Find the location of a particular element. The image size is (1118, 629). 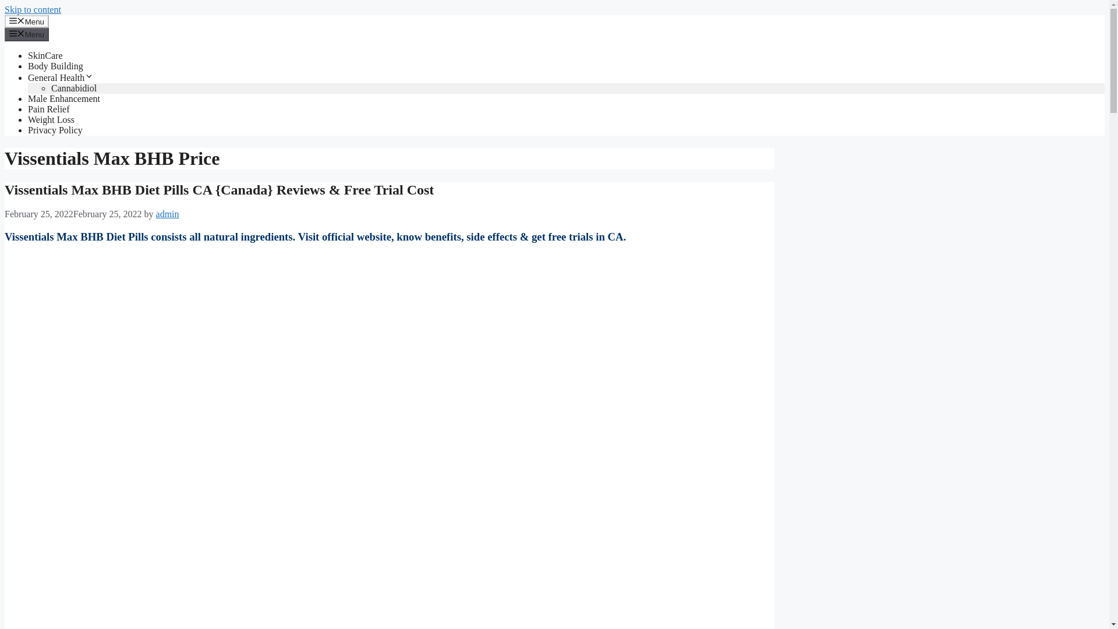

Menu is located at coordinates (27, 34).